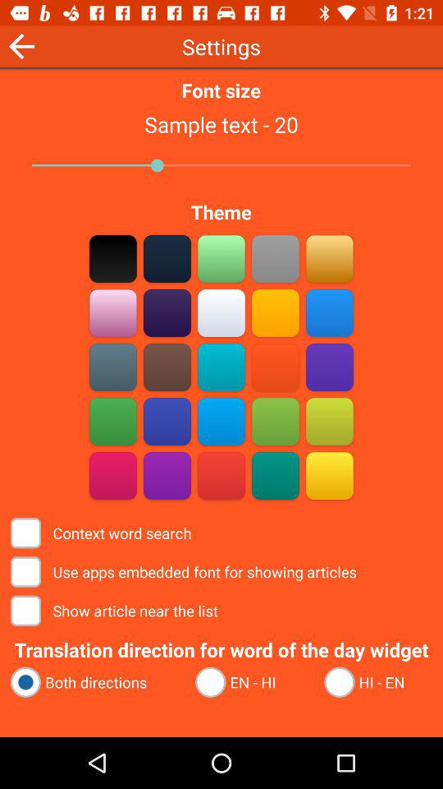 Image resolution: width=443 pixels, height=789 pixels. I want to click on choose that color, so click(276, 258).